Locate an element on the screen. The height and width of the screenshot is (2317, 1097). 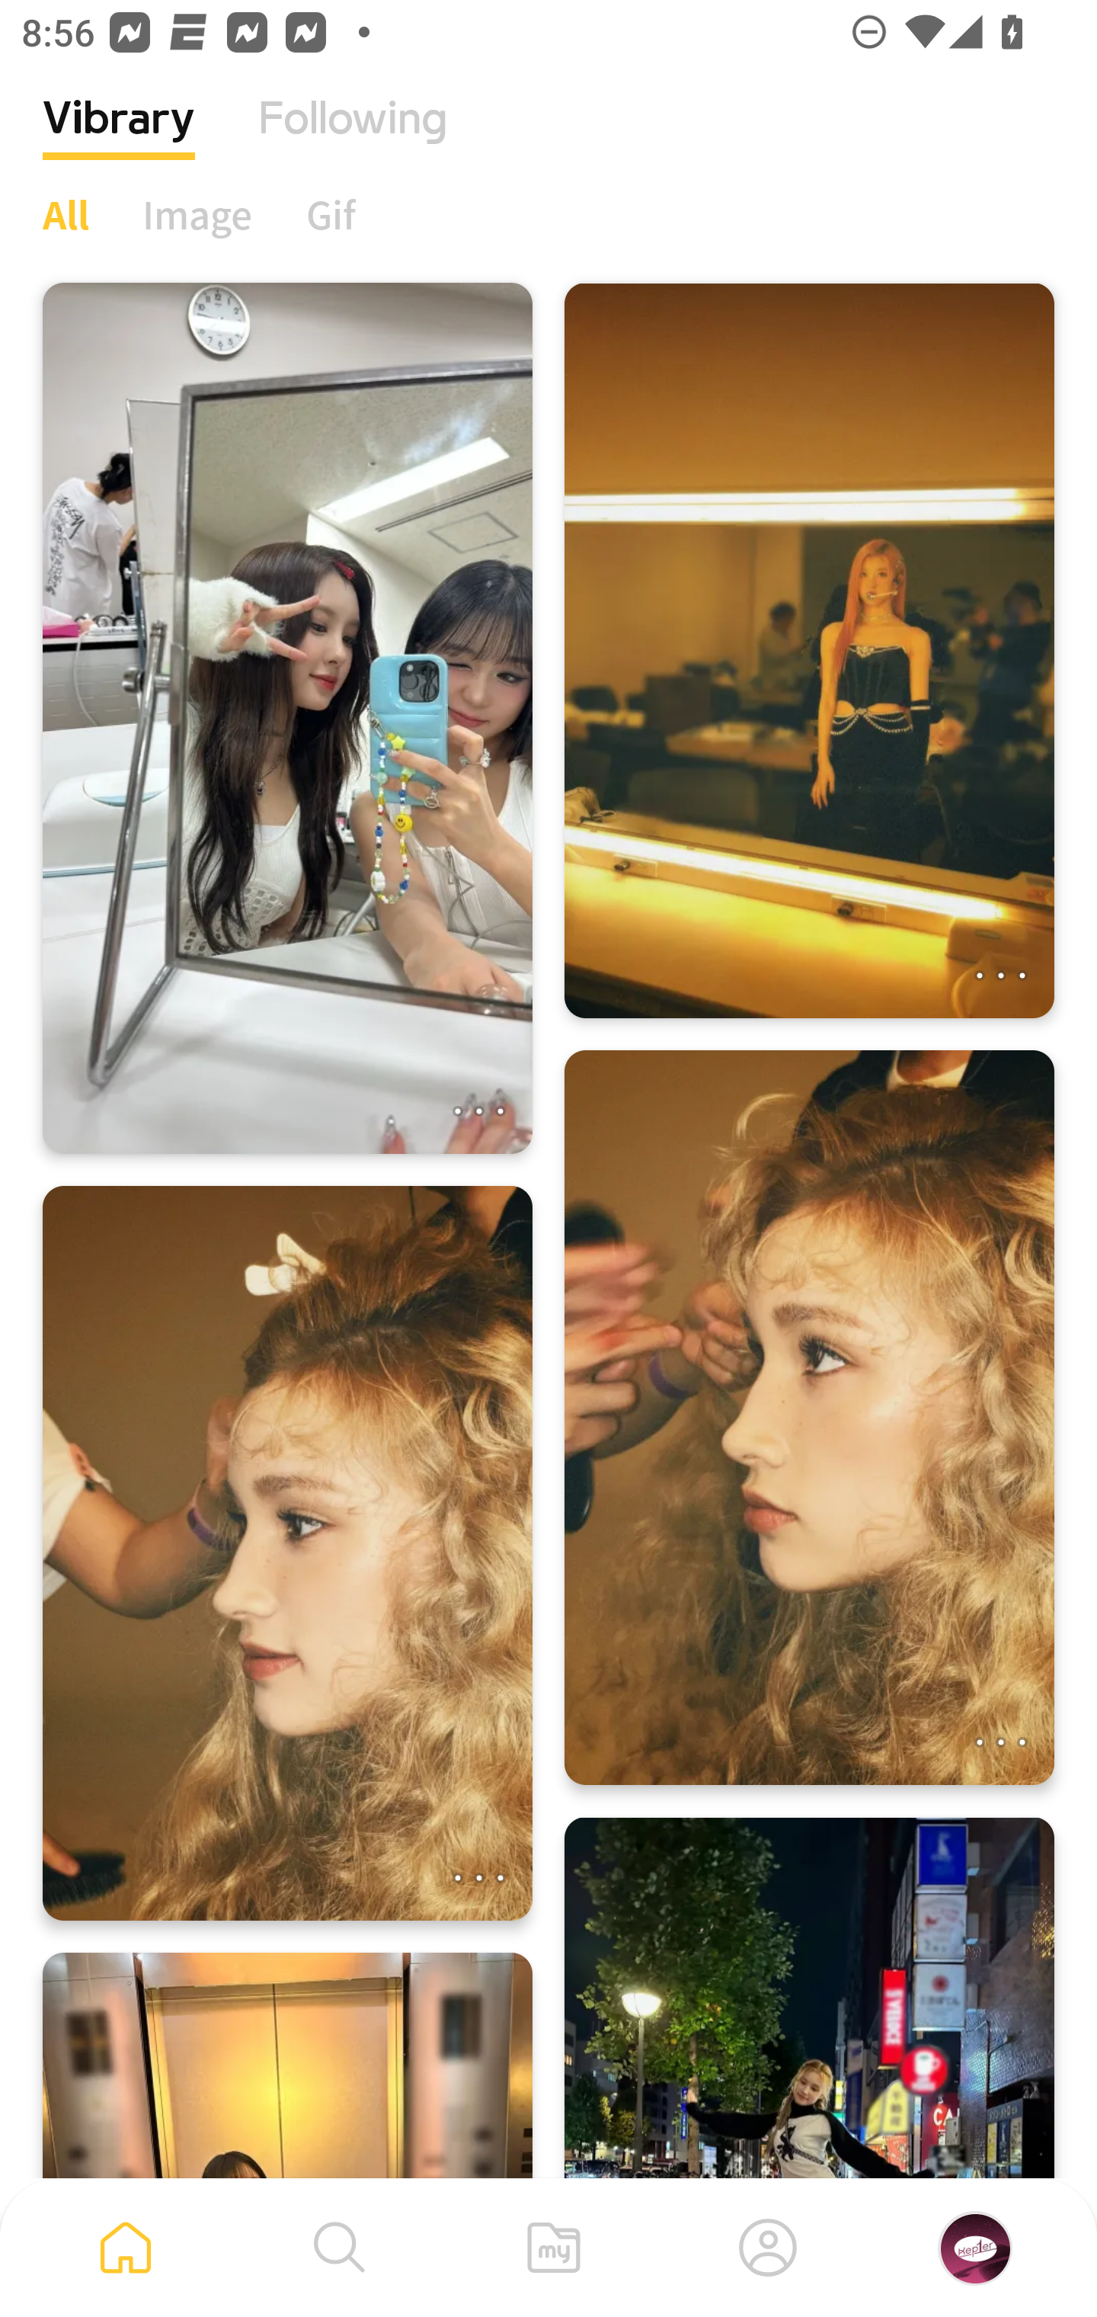
Vibrary is located at coordinates (119, 141).